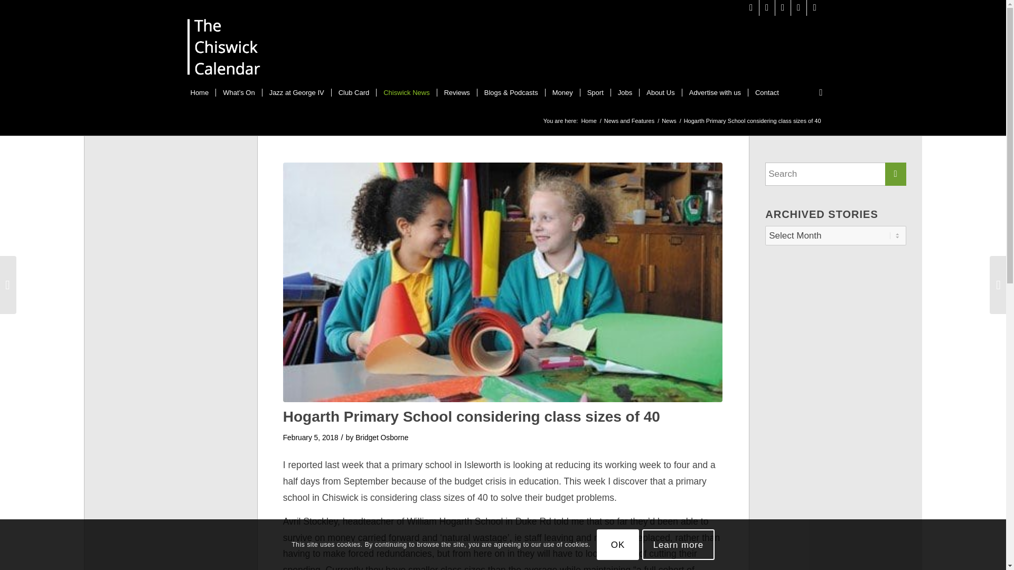 The image size is (1014, 570). Describe the element at coordinates (224, 49) in the screenshot. I see `TCC-white-on-white` at that location.